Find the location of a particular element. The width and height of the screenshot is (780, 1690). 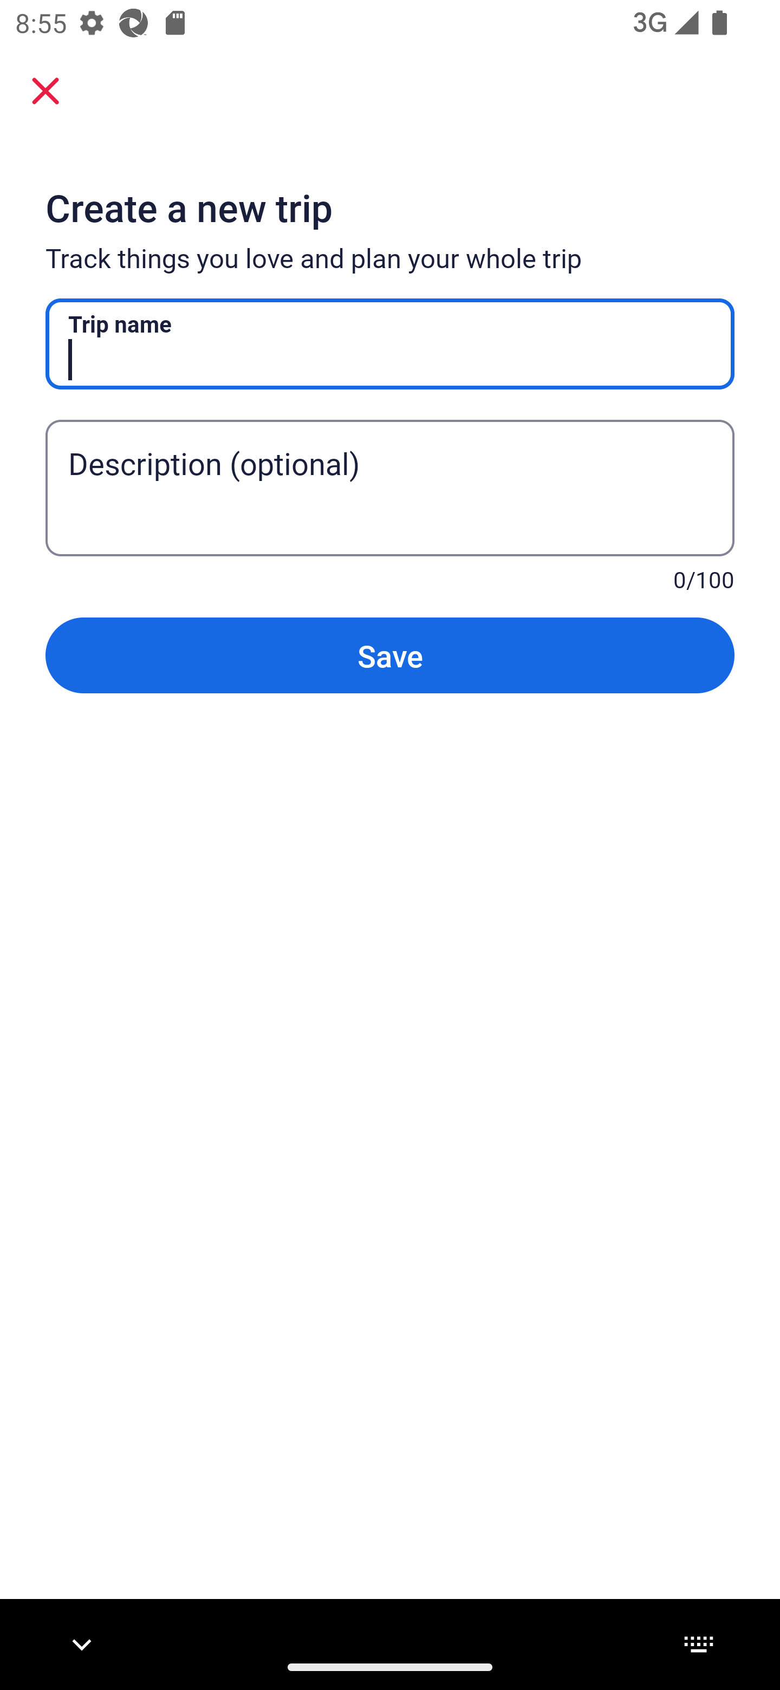

Save Button Save is located at coordinates (390, 654).